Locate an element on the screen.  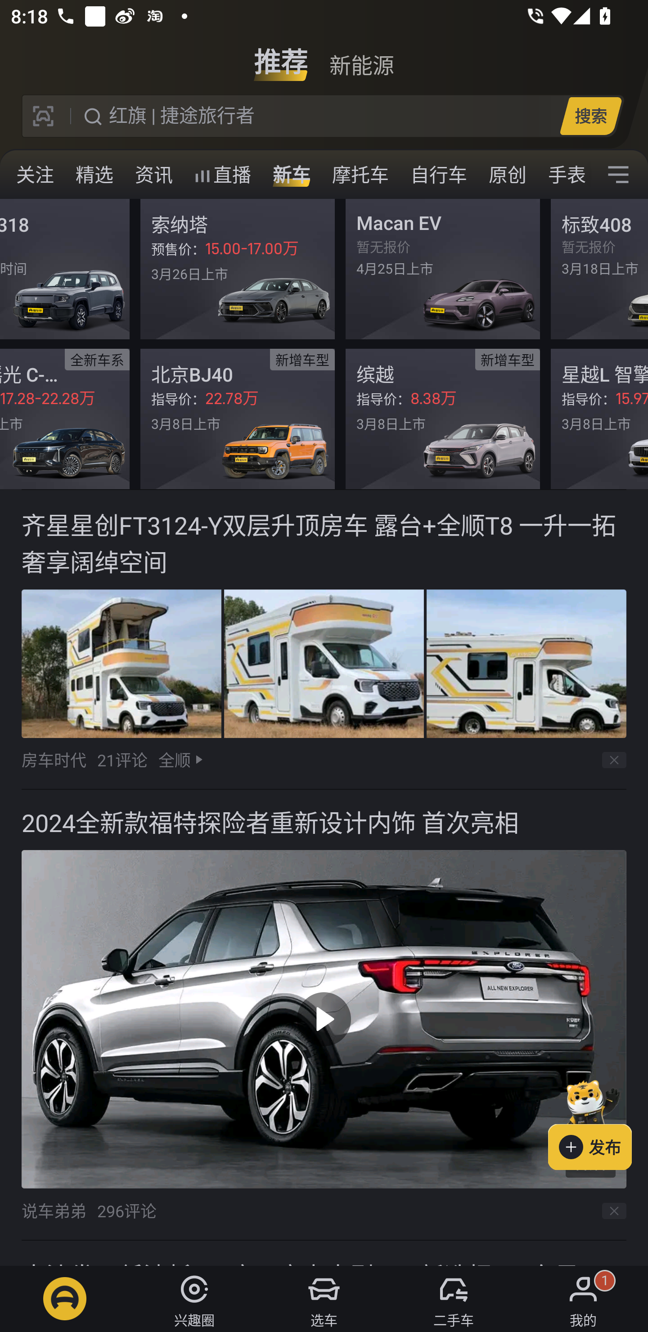
暂无报价 is located at coordinates (65, 269).